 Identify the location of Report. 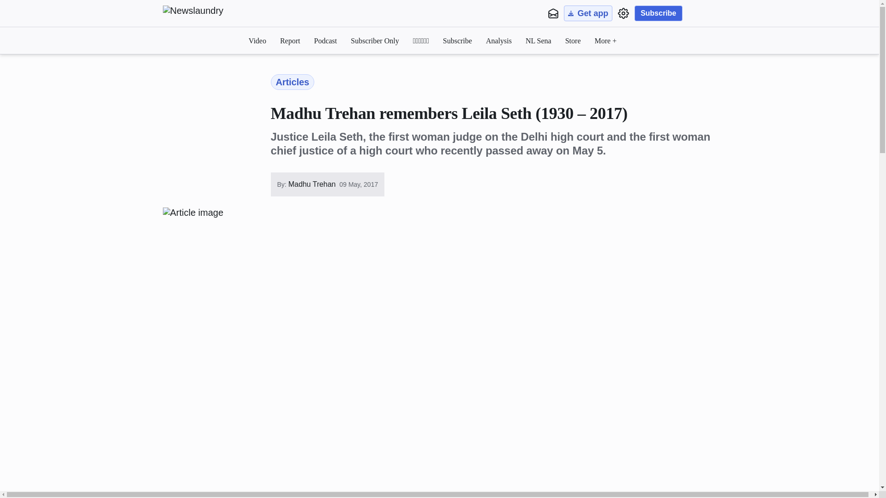
(290, 41).